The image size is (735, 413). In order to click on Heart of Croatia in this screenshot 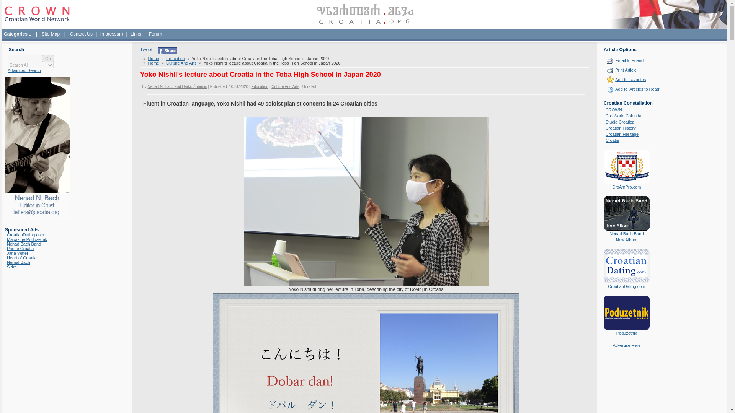, I will do `click(21, 258)`.